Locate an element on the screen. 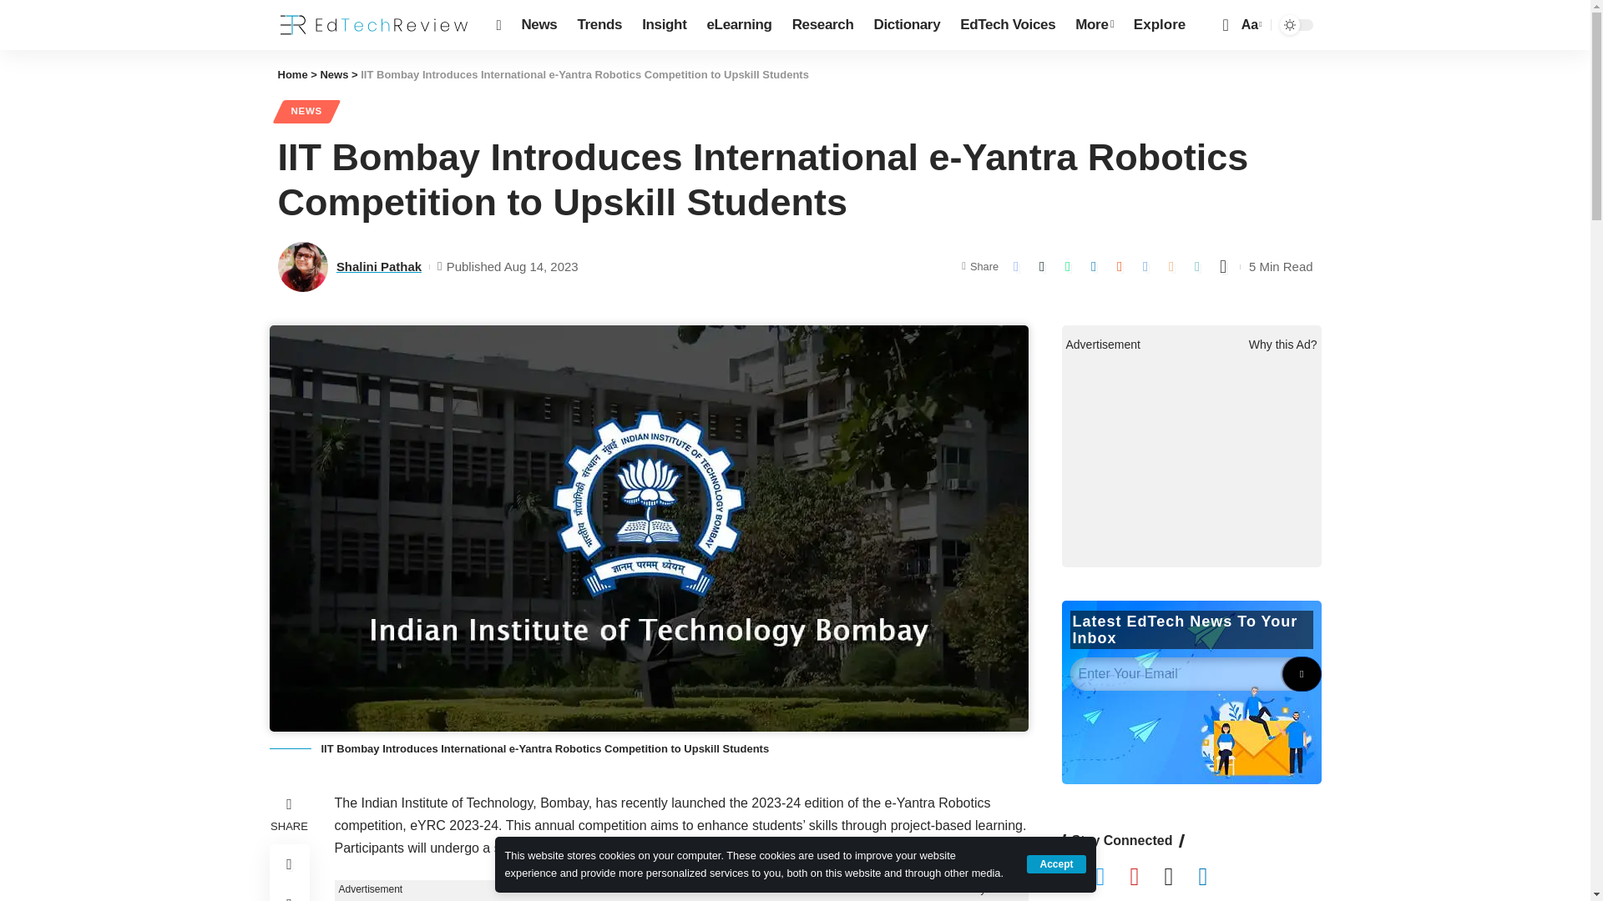 Image resolution: width=1603 pixels, height=901 pixels. Explore is located at coordinates (1159, 25).